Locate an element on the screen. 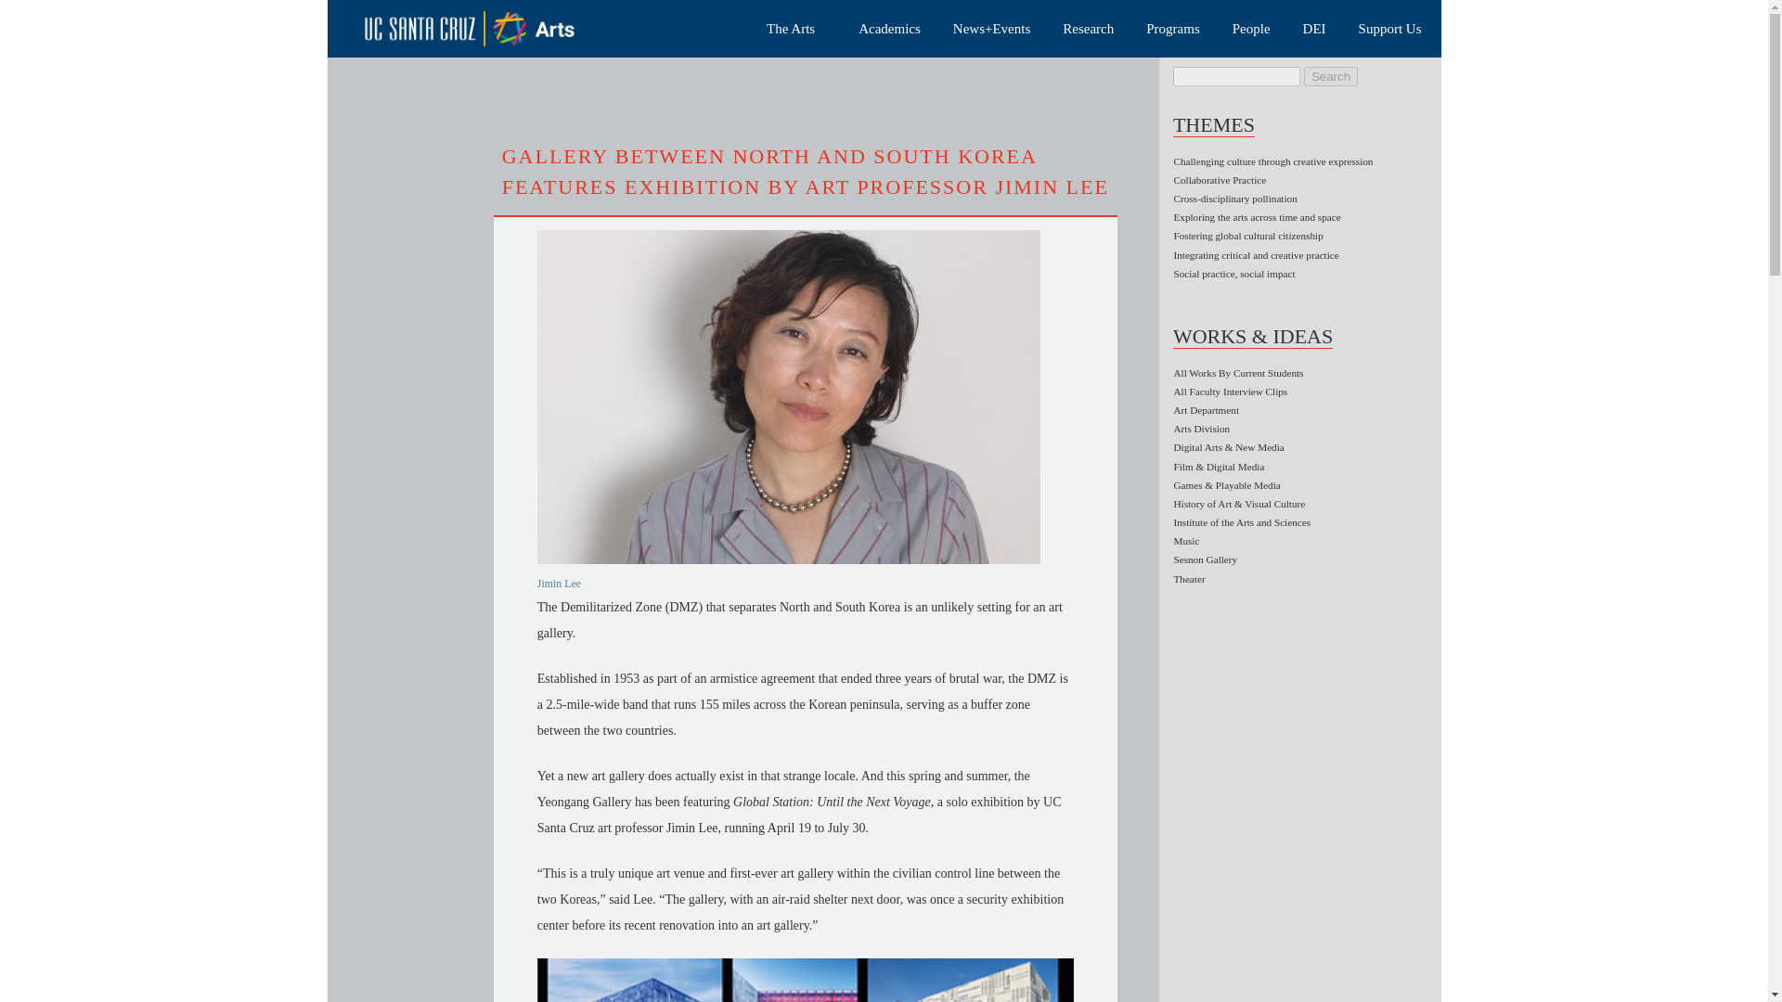  Support Us is located at coordinates (1393, 29).